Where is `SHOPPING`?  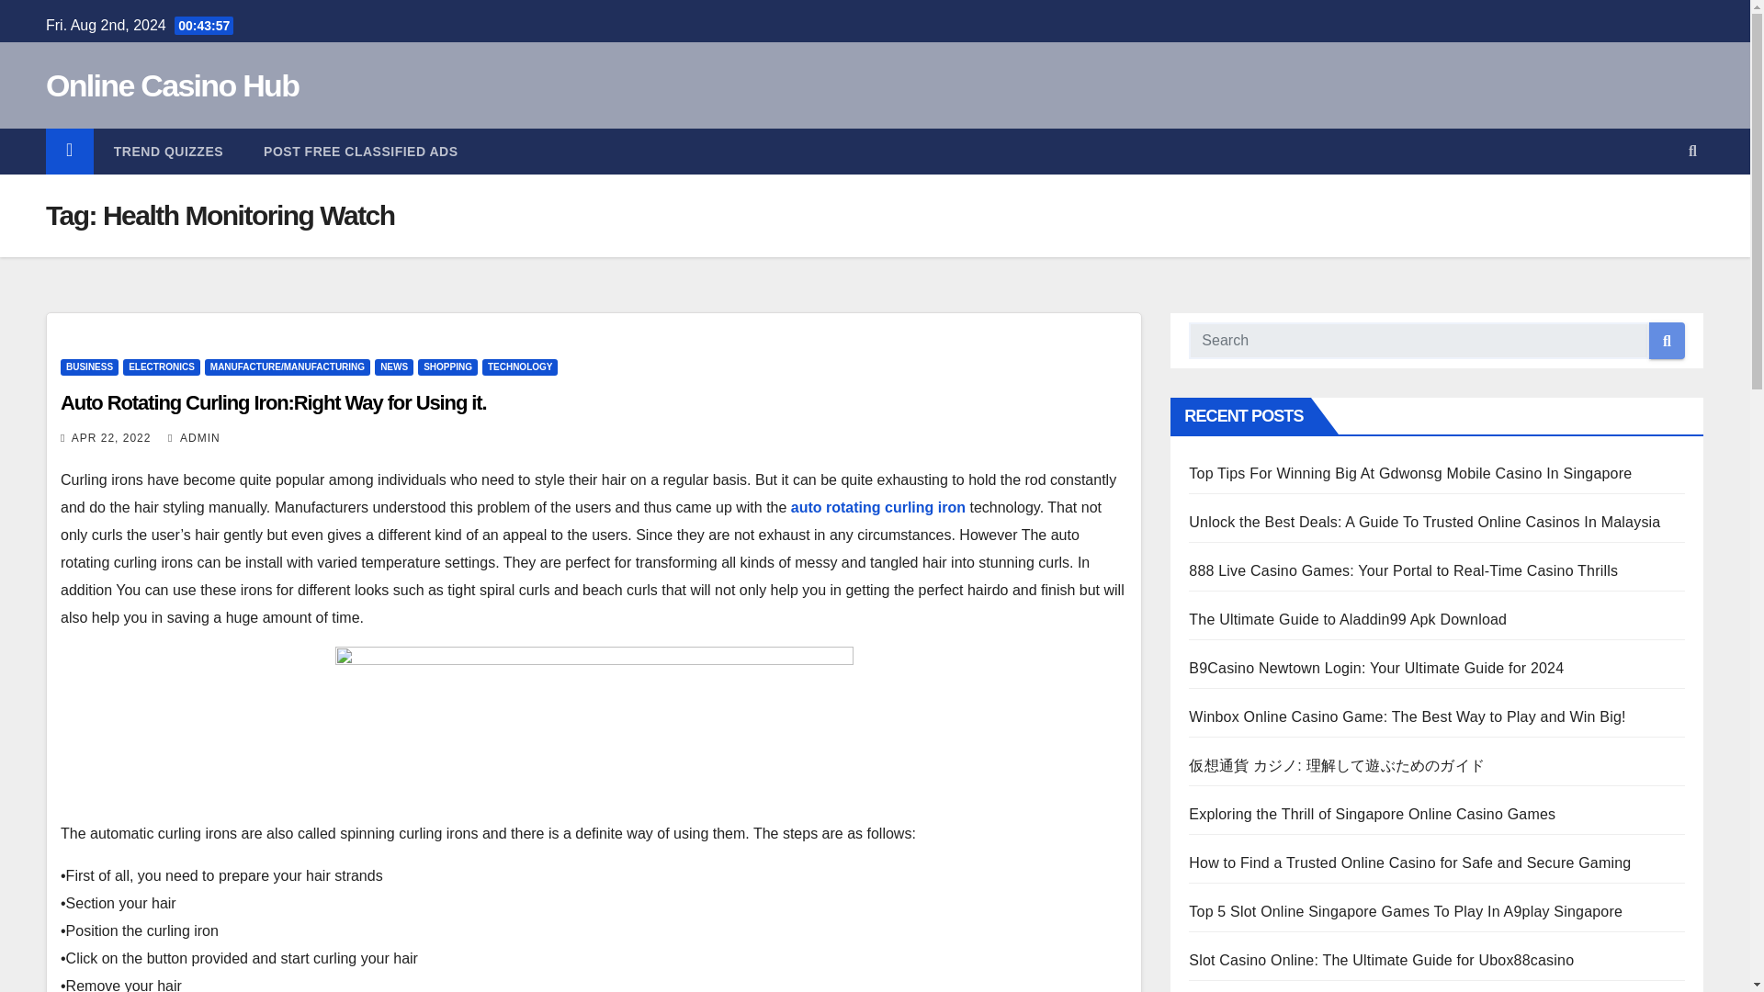
SHOPPING is located at coordinates (448, 367).